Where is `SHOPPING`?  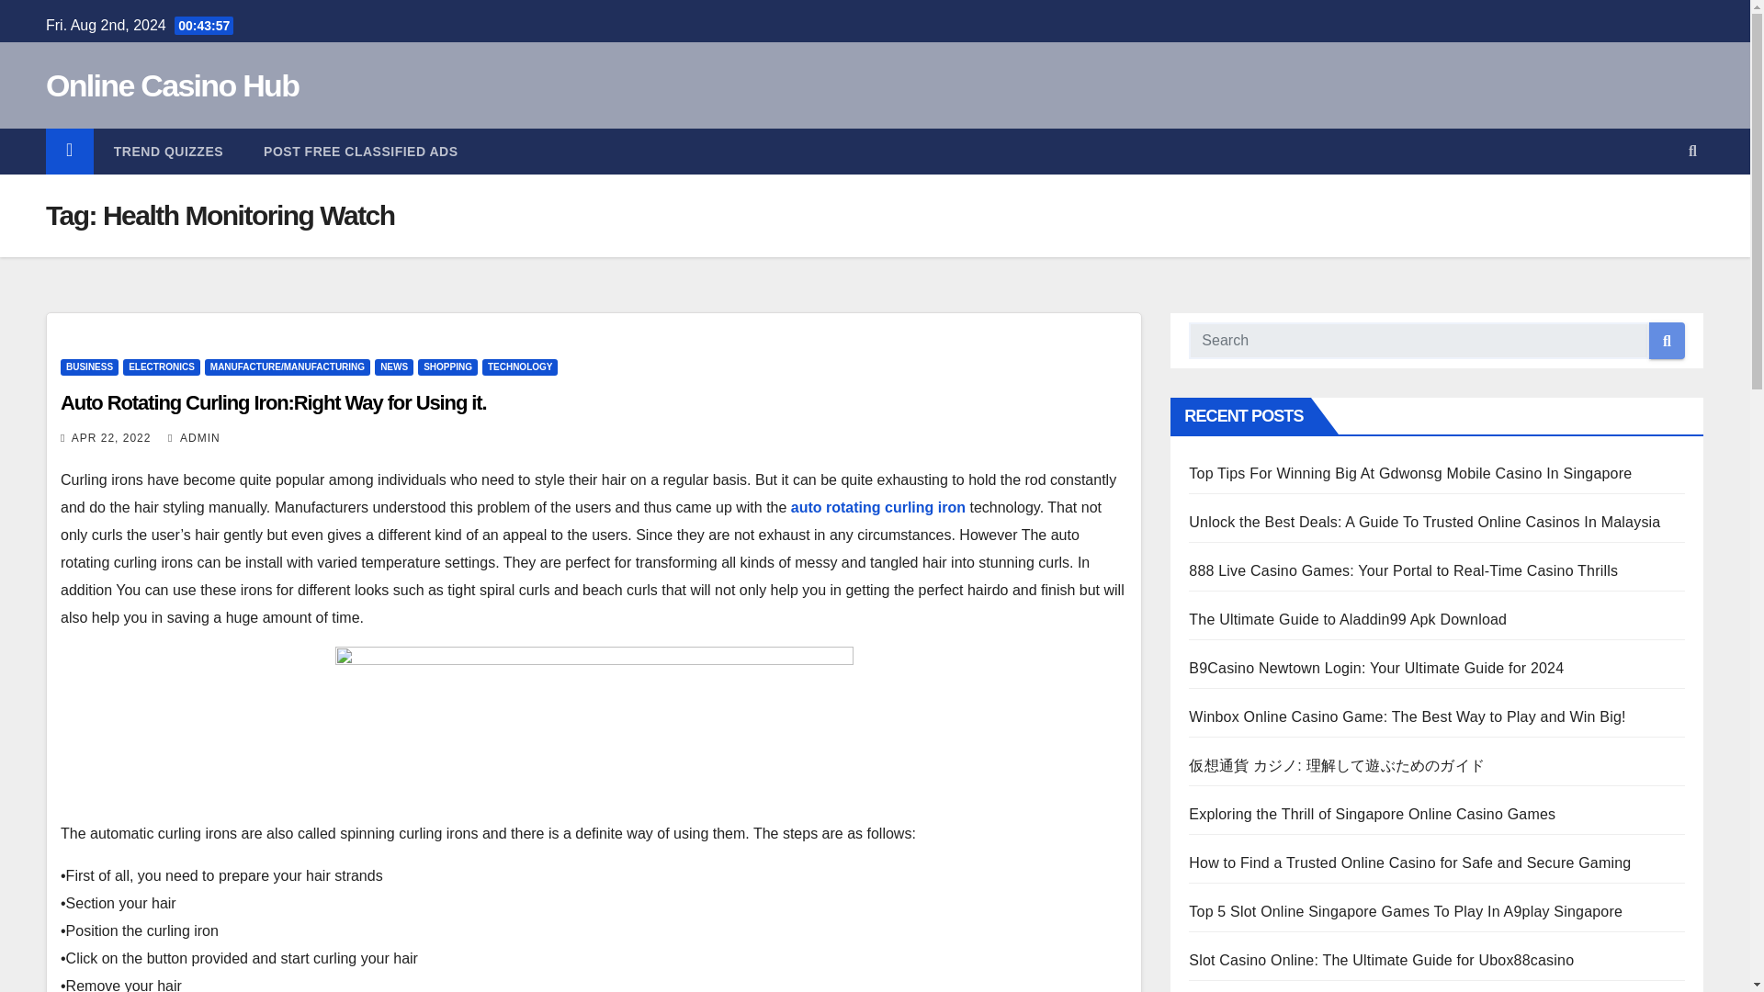
SHOPPING is located at coordinates (448, 367).